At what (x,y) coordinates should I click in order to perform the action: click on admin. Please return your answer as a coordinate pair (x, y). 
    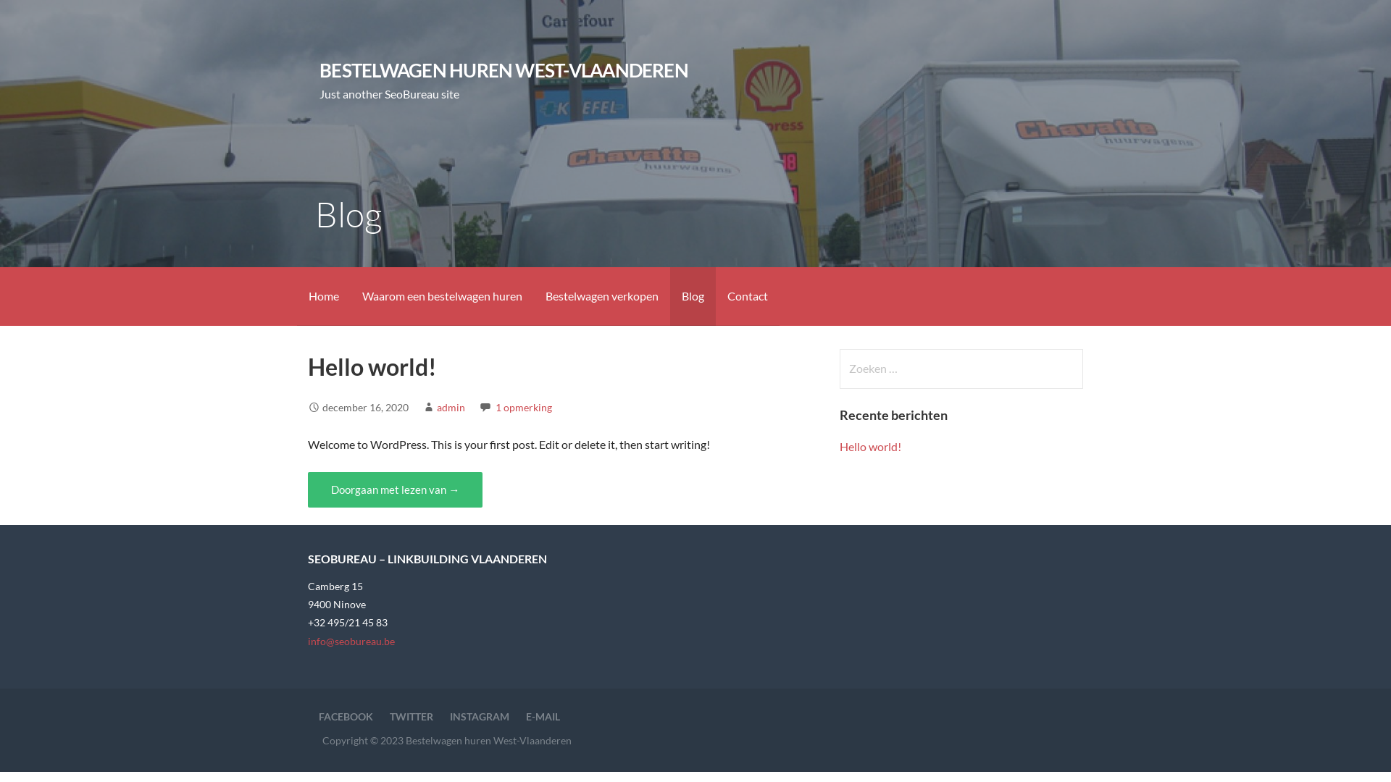
    Looking at the image, I should click on (451, 407).